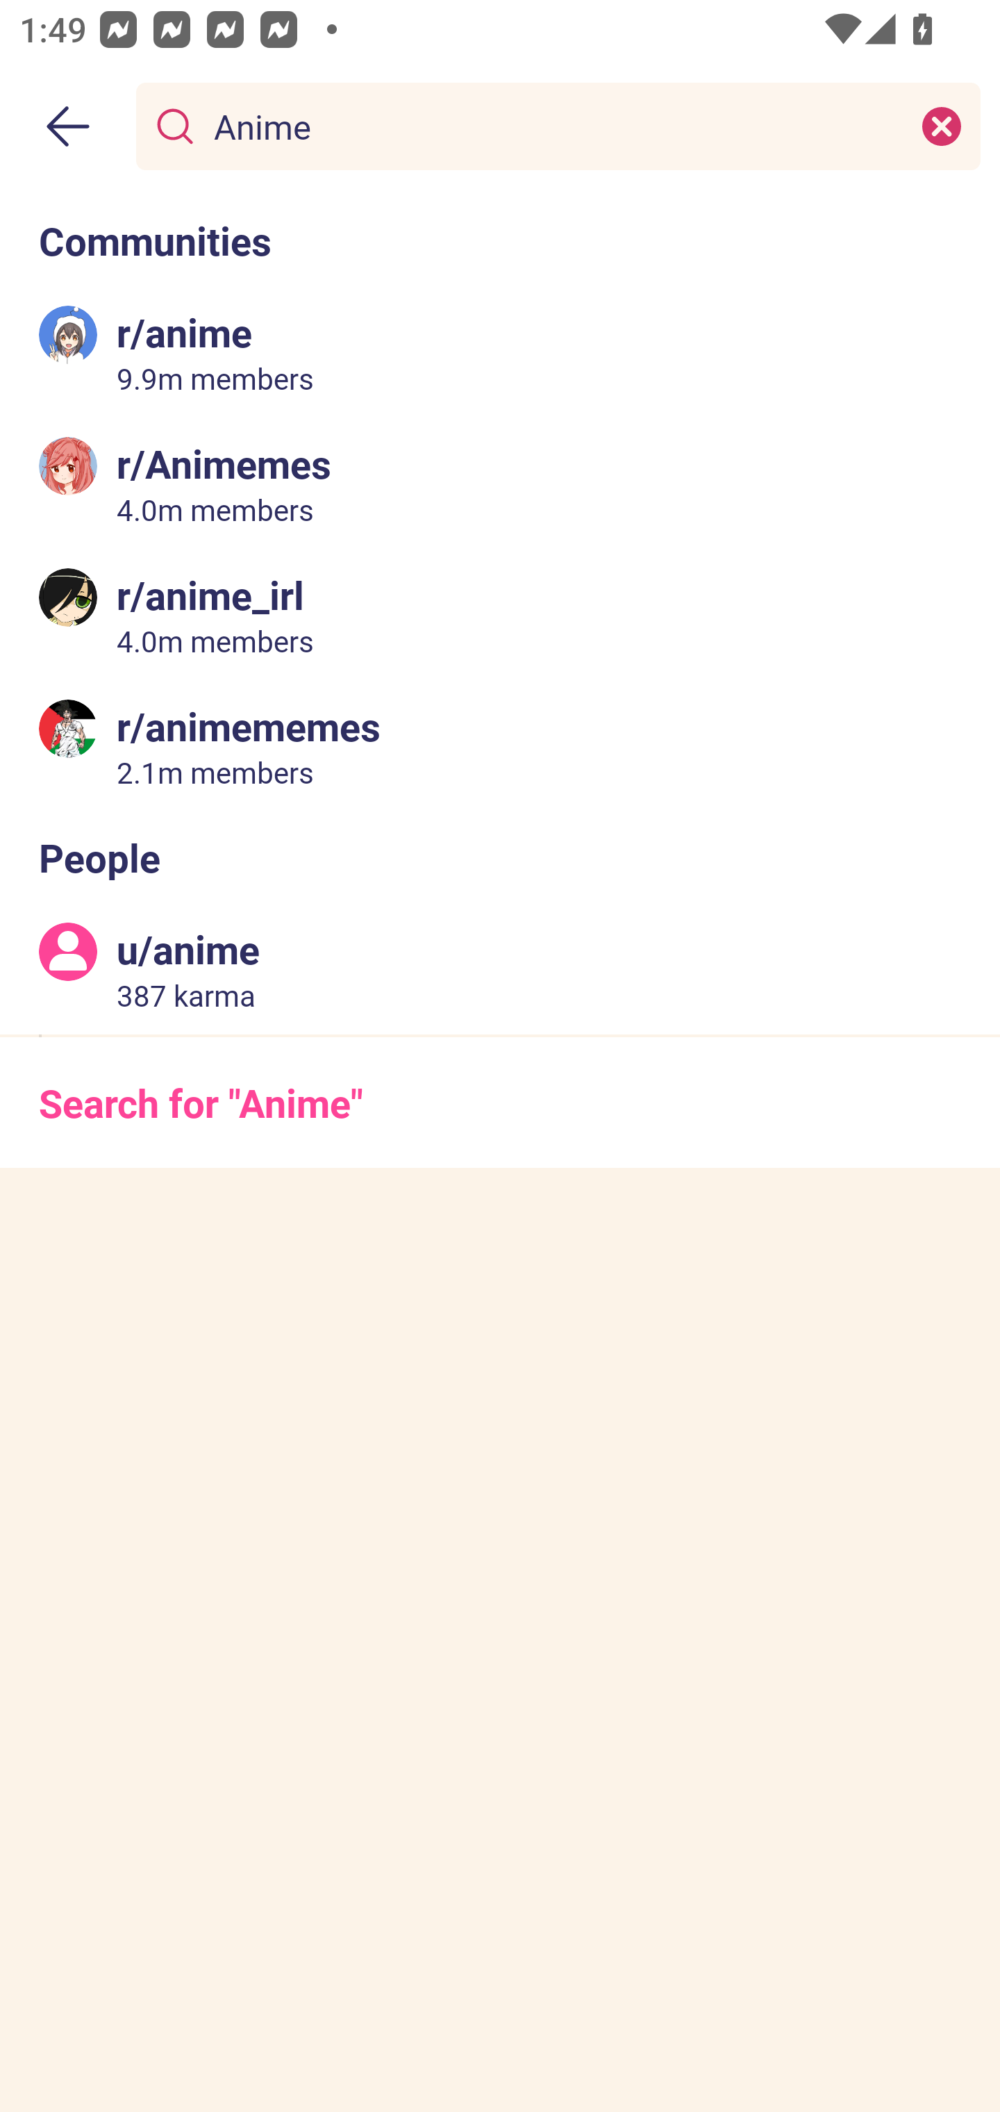 The height and width of the screenshot is (2112, 1000). Describe the element at coordinates (553, 125) in the screenshot. I see `Anime` at that location.